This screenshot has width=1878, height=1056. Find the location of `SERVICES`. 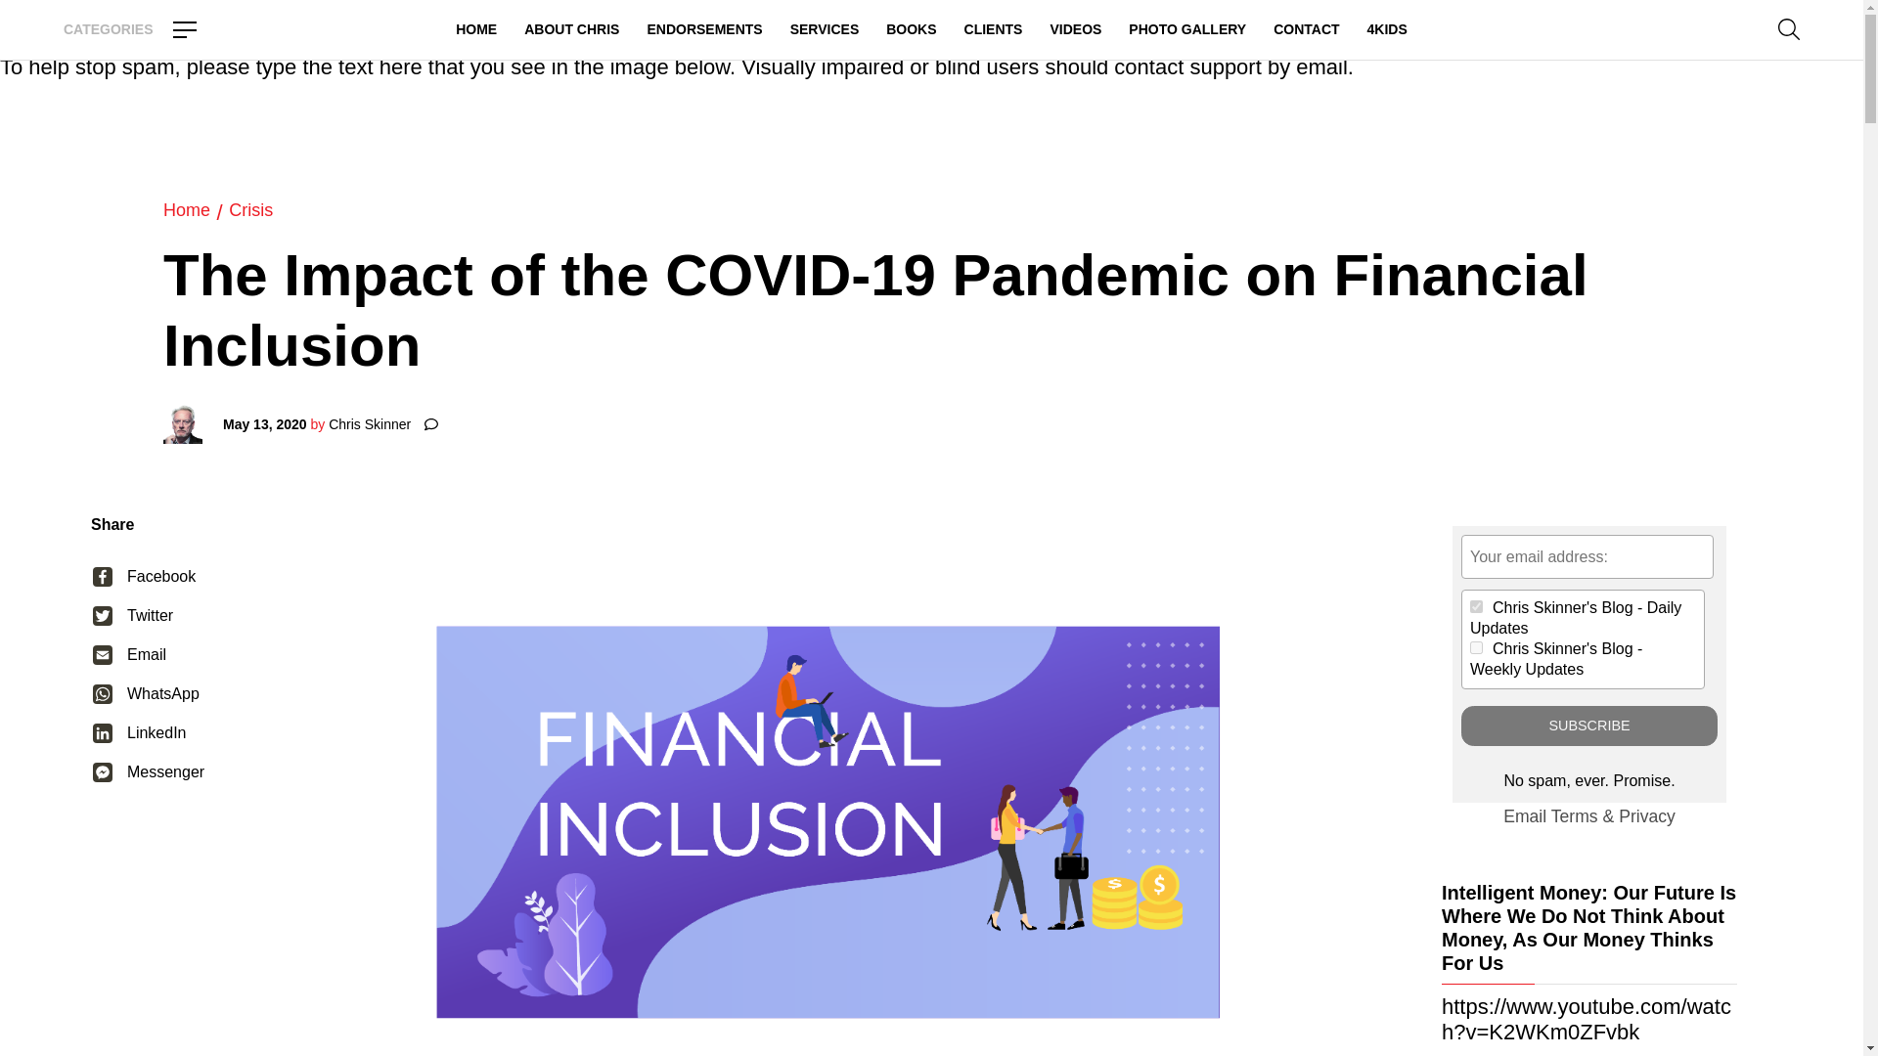

SERVICES is located at coordinates (826, 29).